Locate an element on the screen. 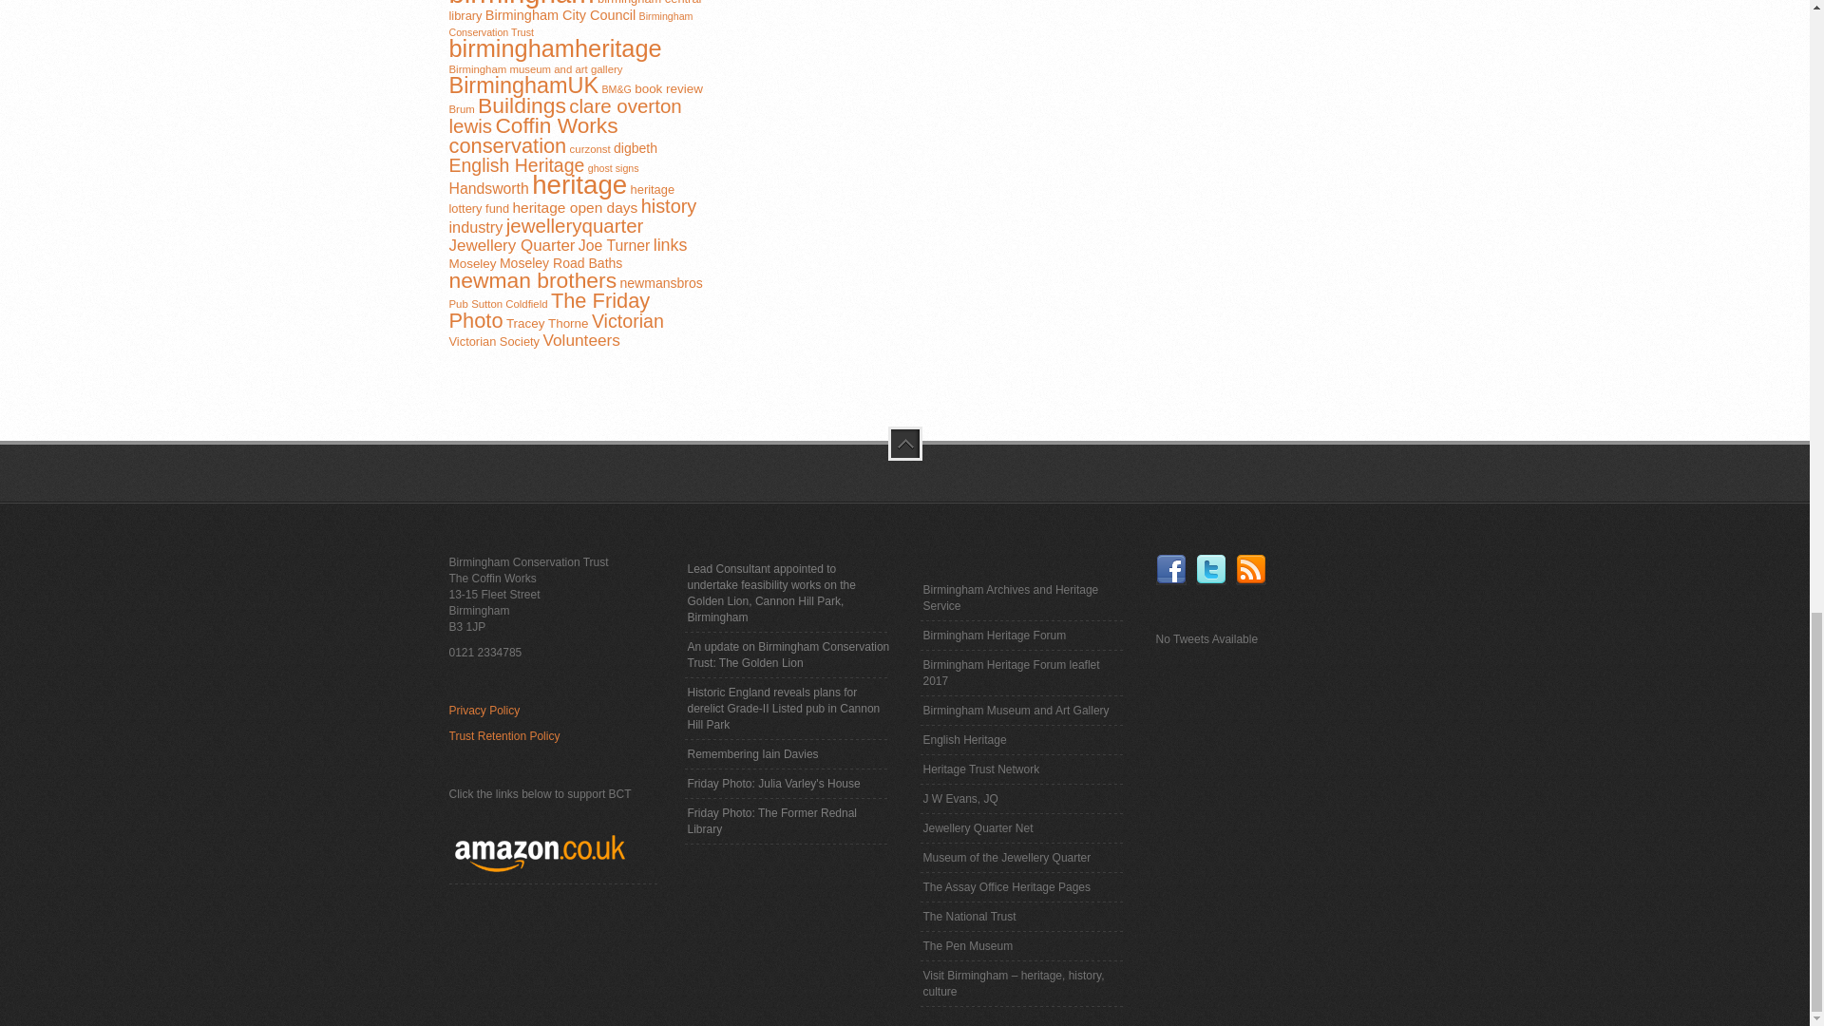 This screenshot has height=1026, width=1824. Go to Top! is located at coordinates (903, 443).